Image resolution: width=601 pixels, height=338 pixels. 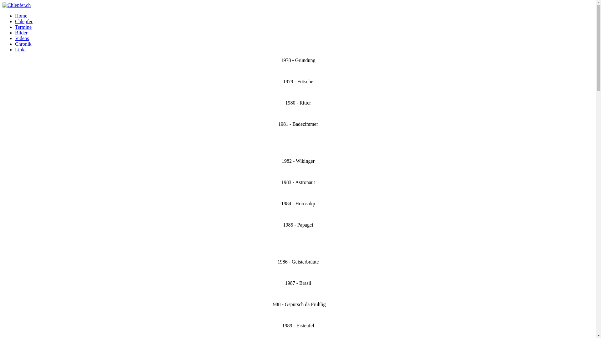 I want to click on Chronik, so click(x=23, y=44).